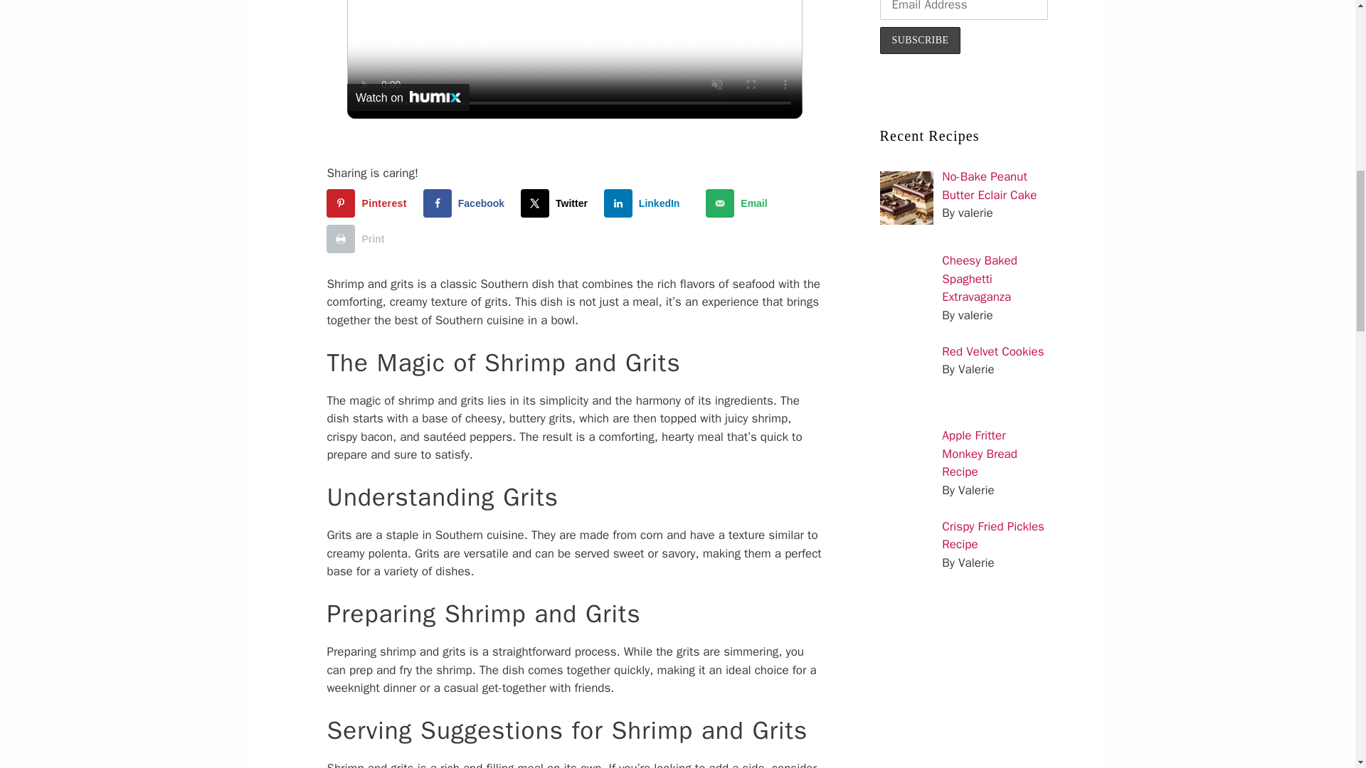  Describe the element at coordinates (645, 203) in the screenshot. I see `LinkedIn` at that location.